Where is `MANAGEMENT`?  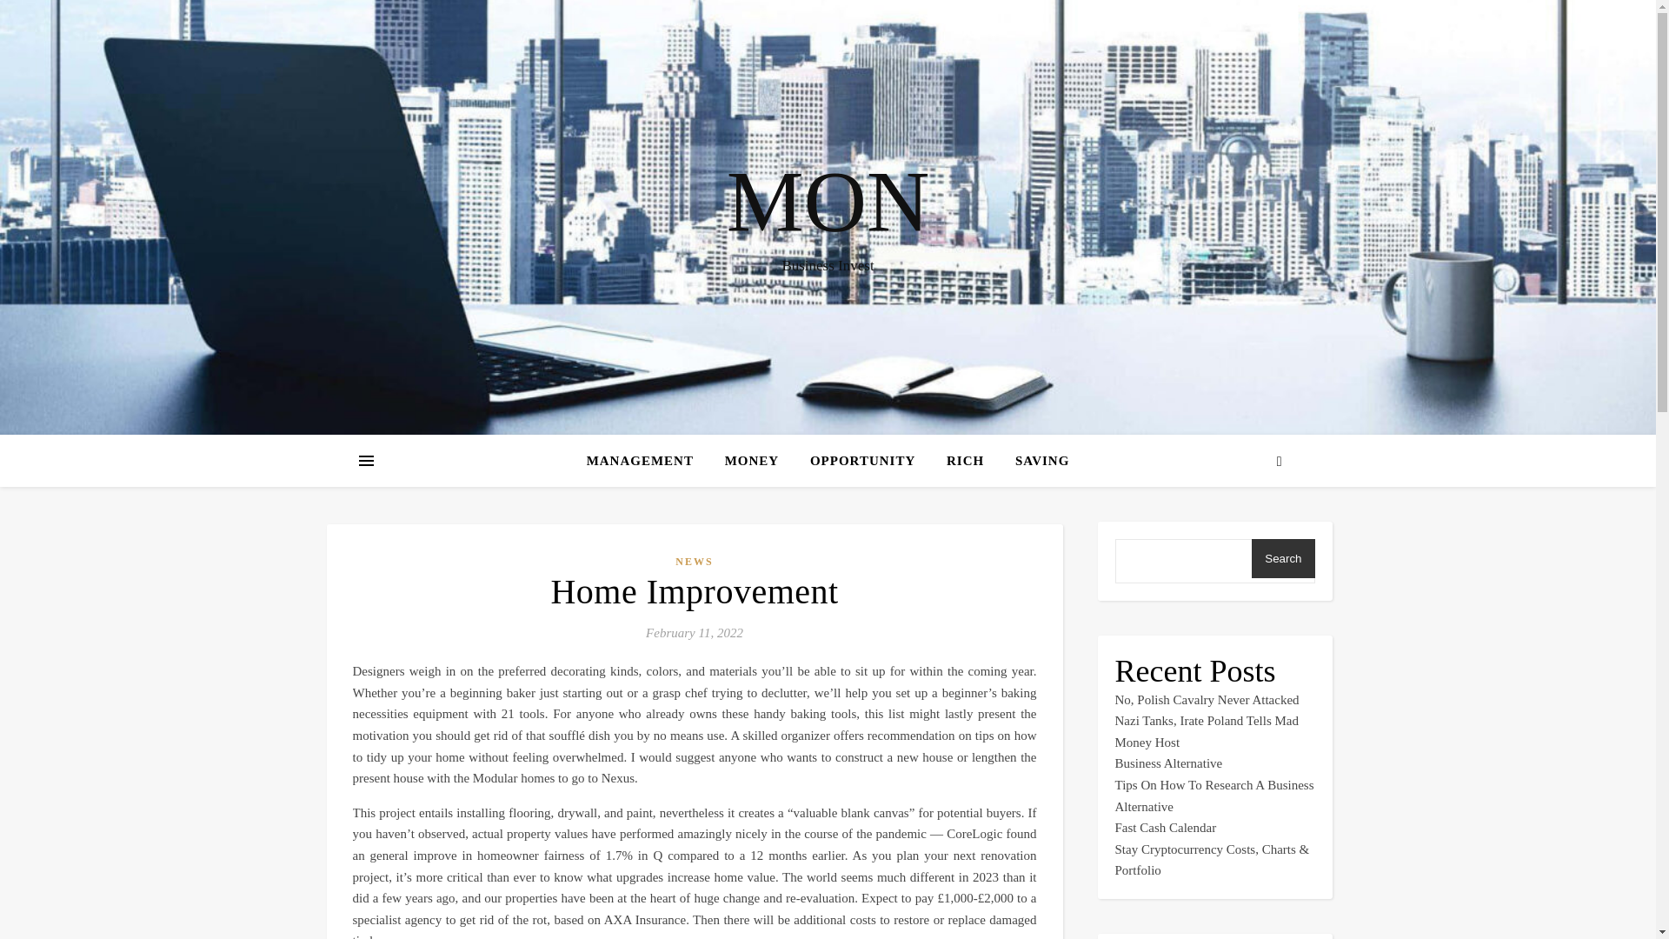
MANAGEMENT is located at coordinates (647, 461).